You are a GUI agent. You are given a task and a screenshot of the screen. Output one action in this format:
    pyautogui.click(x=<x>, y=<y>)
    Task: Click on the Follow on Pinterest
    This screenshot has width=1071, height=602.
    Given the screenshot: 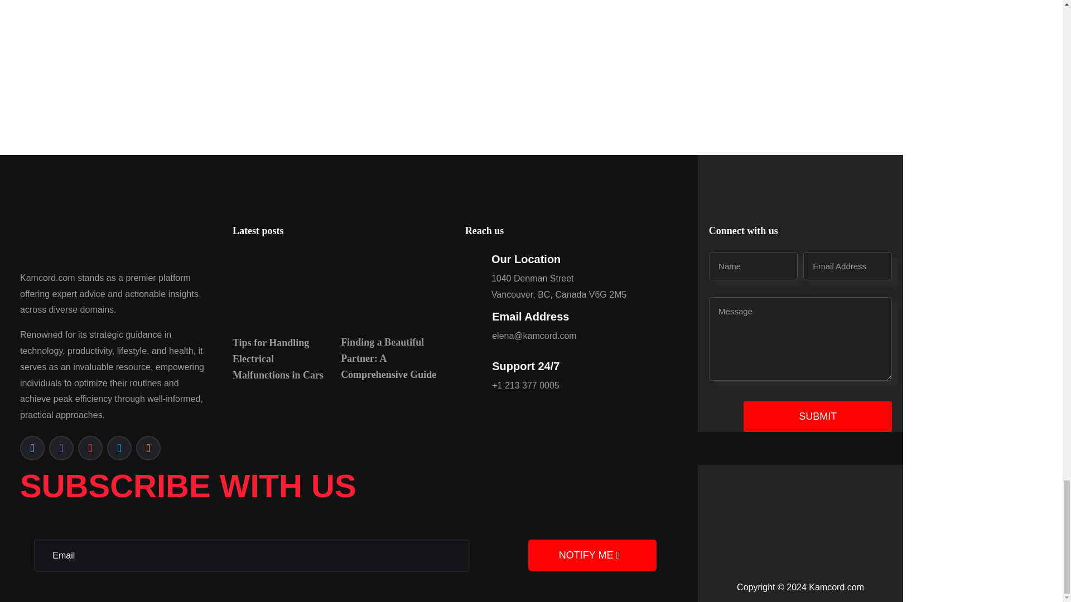 What is the action you would take?
    pyautogui.click(x=90, y=448)
    